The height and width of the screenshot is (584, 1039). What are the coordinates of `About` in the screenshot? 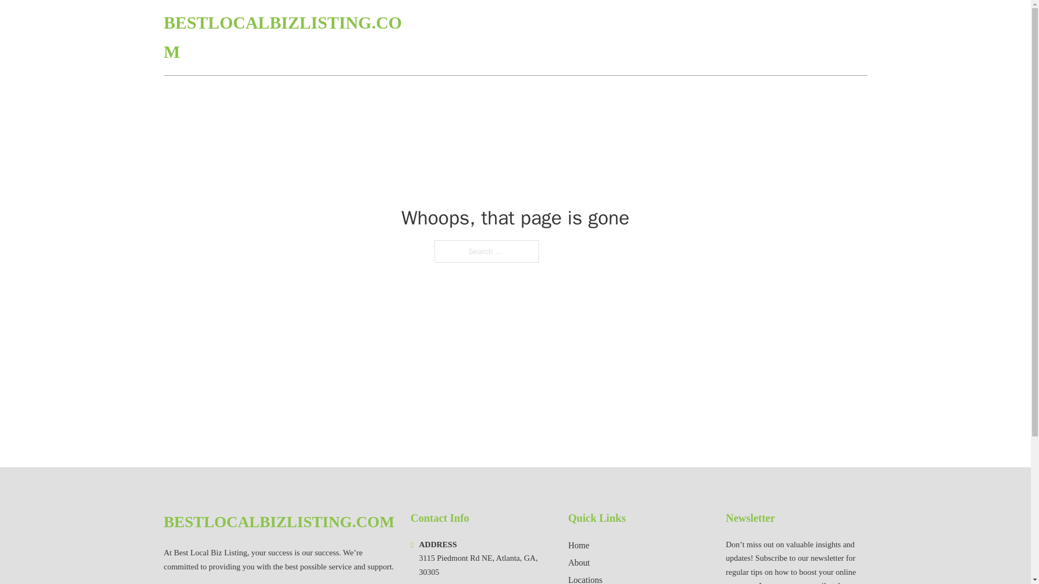 It's located at (579, 562).